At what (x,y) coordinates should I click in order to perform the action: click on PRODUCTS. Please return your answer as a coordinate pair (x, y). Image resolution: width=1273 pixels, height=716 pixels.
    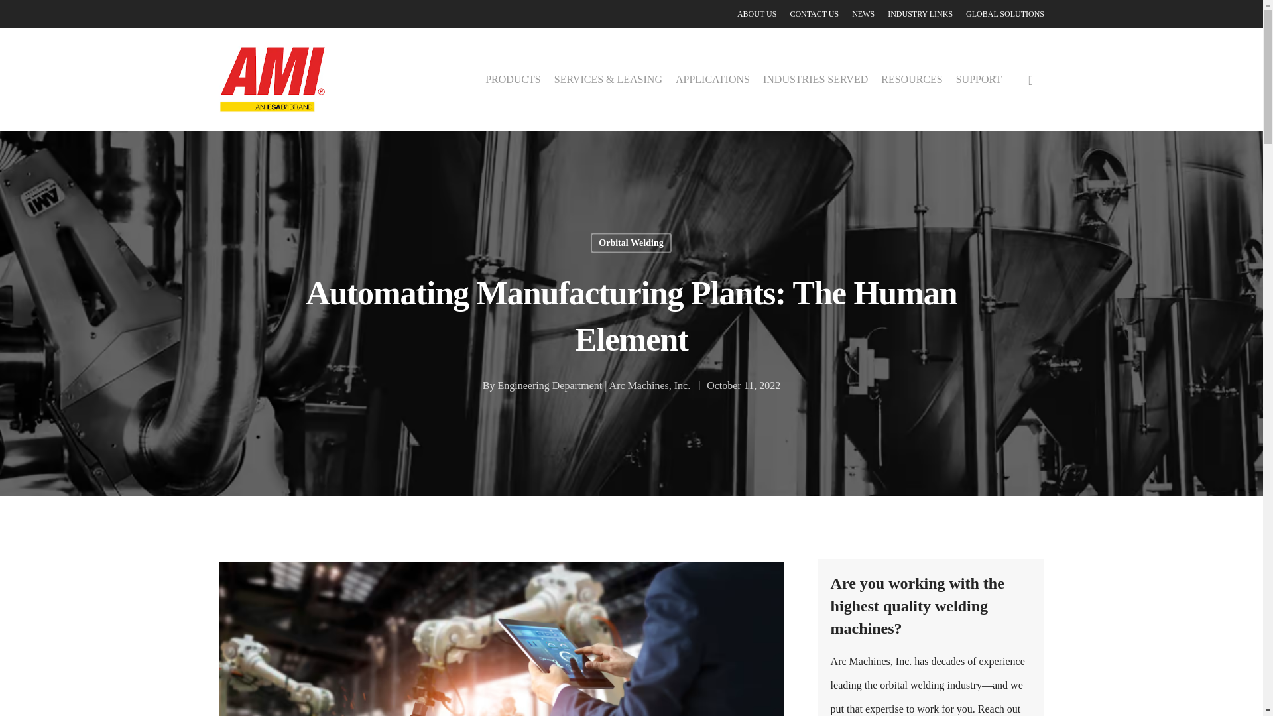
    Looking at the image, I should click on (513, 80).